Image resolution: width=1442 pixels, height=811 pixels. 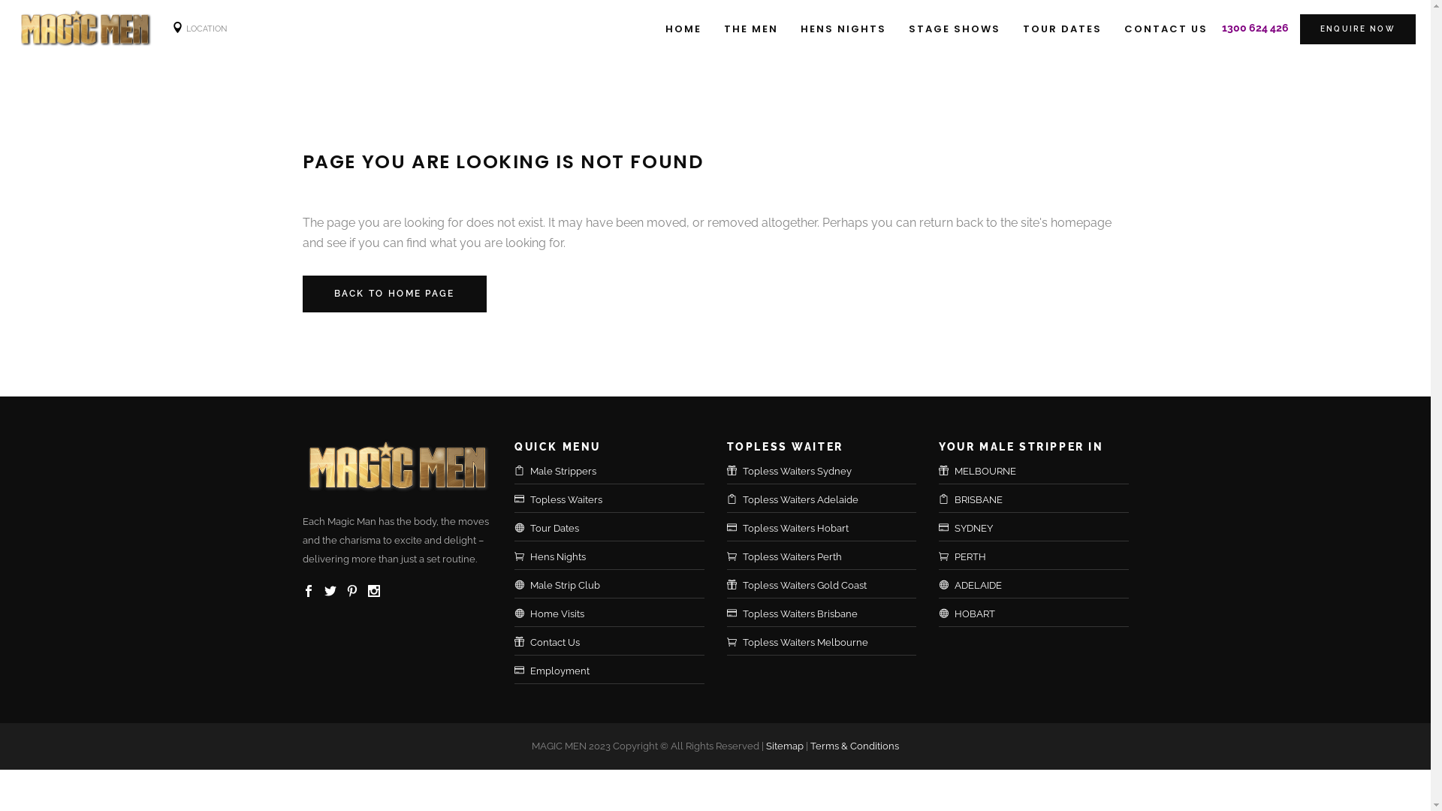 I want to click on HOBART, so click(x=1042, y=614).